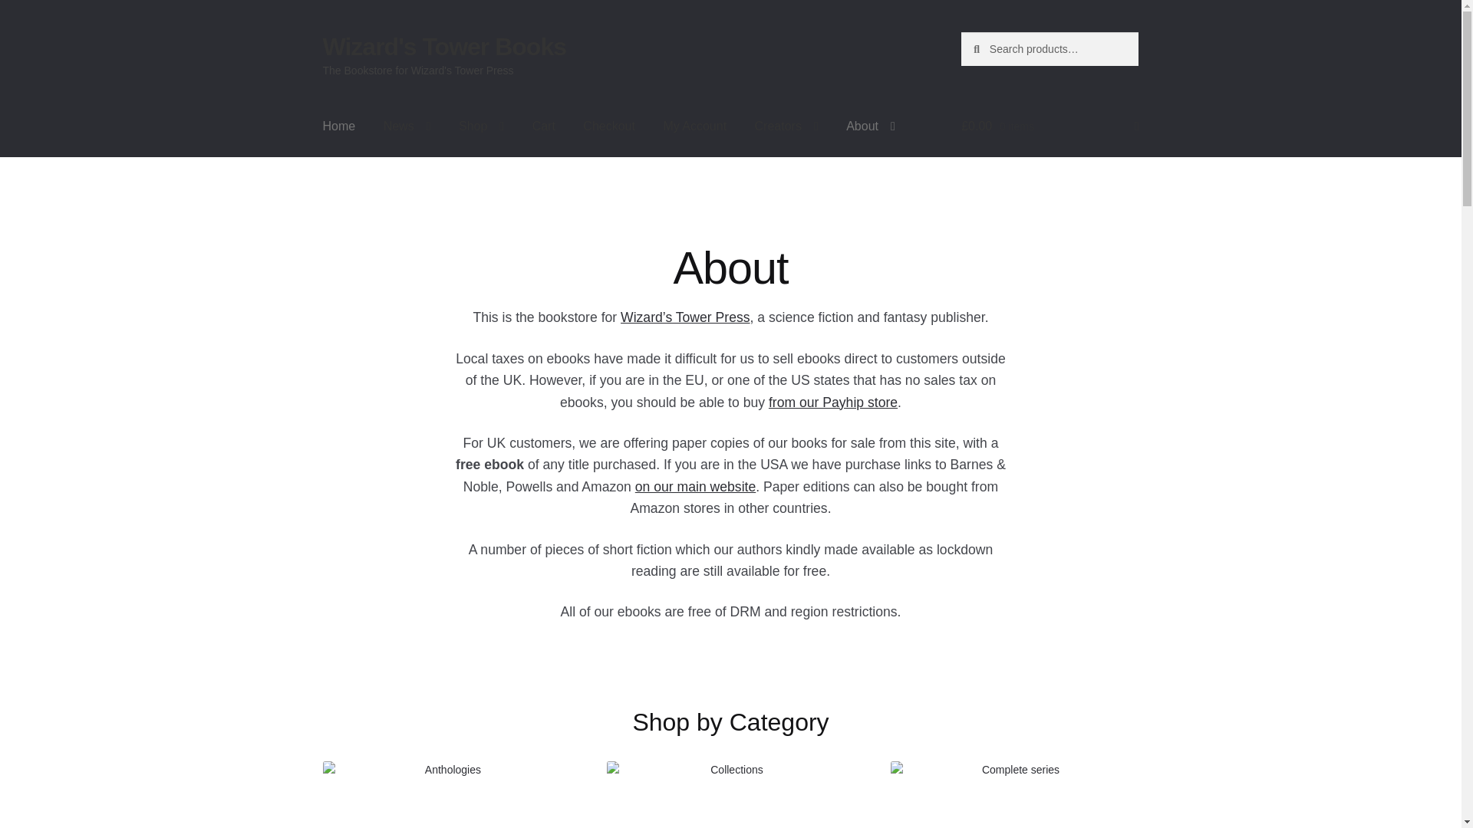 The image size is (1473, 828). I want to click on Shop, so click(481, 127).